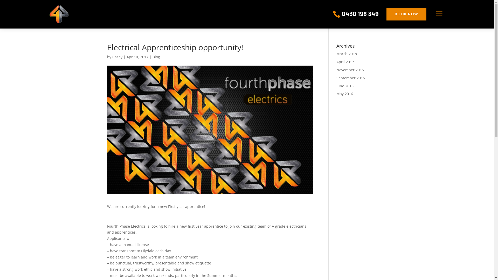  I want to click on BOOK NOW, so click(406, 14).